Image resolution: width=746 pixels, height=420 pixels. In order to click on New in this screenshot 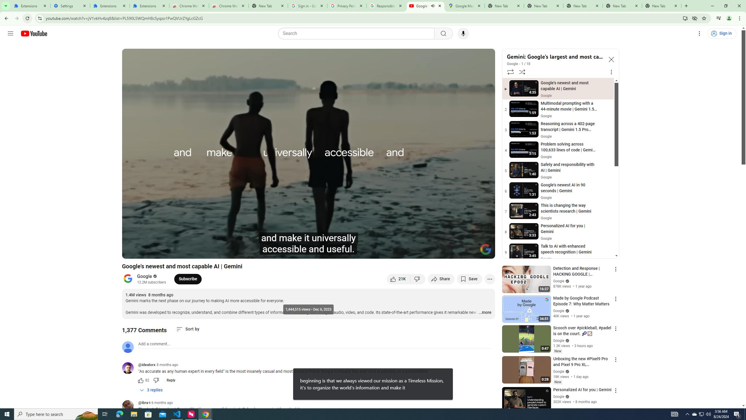, I will do `click(557, 382)`.